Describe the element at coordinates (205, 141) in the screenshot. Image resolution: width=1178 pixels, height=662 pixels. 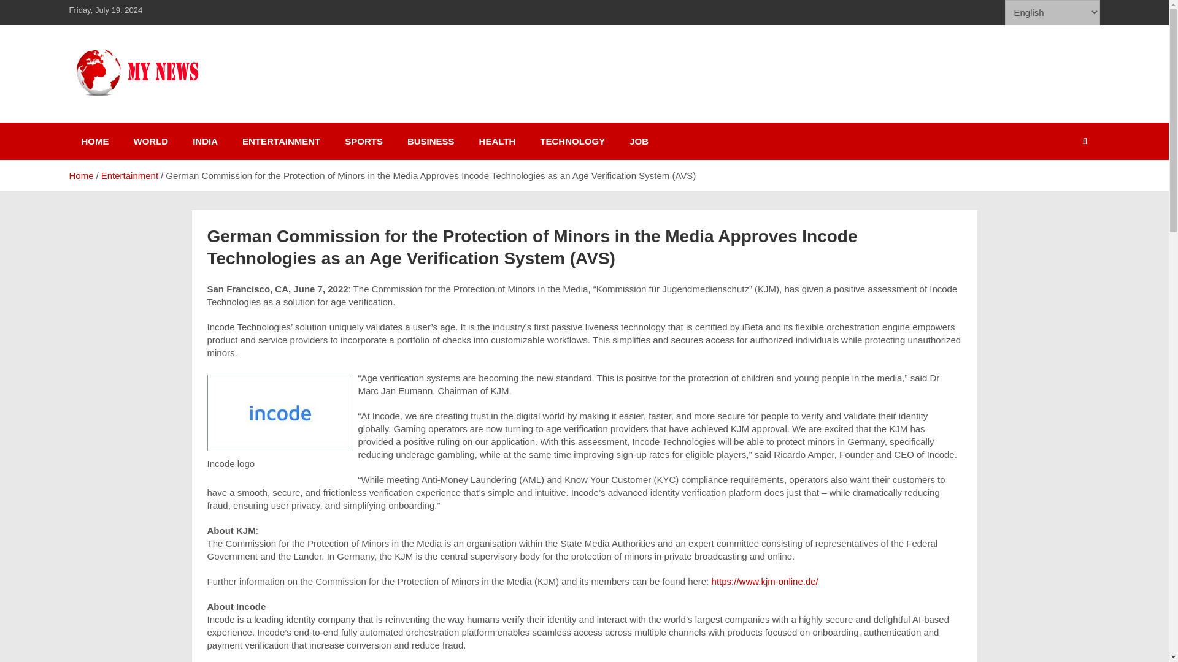
I see `INDIA` at that location.